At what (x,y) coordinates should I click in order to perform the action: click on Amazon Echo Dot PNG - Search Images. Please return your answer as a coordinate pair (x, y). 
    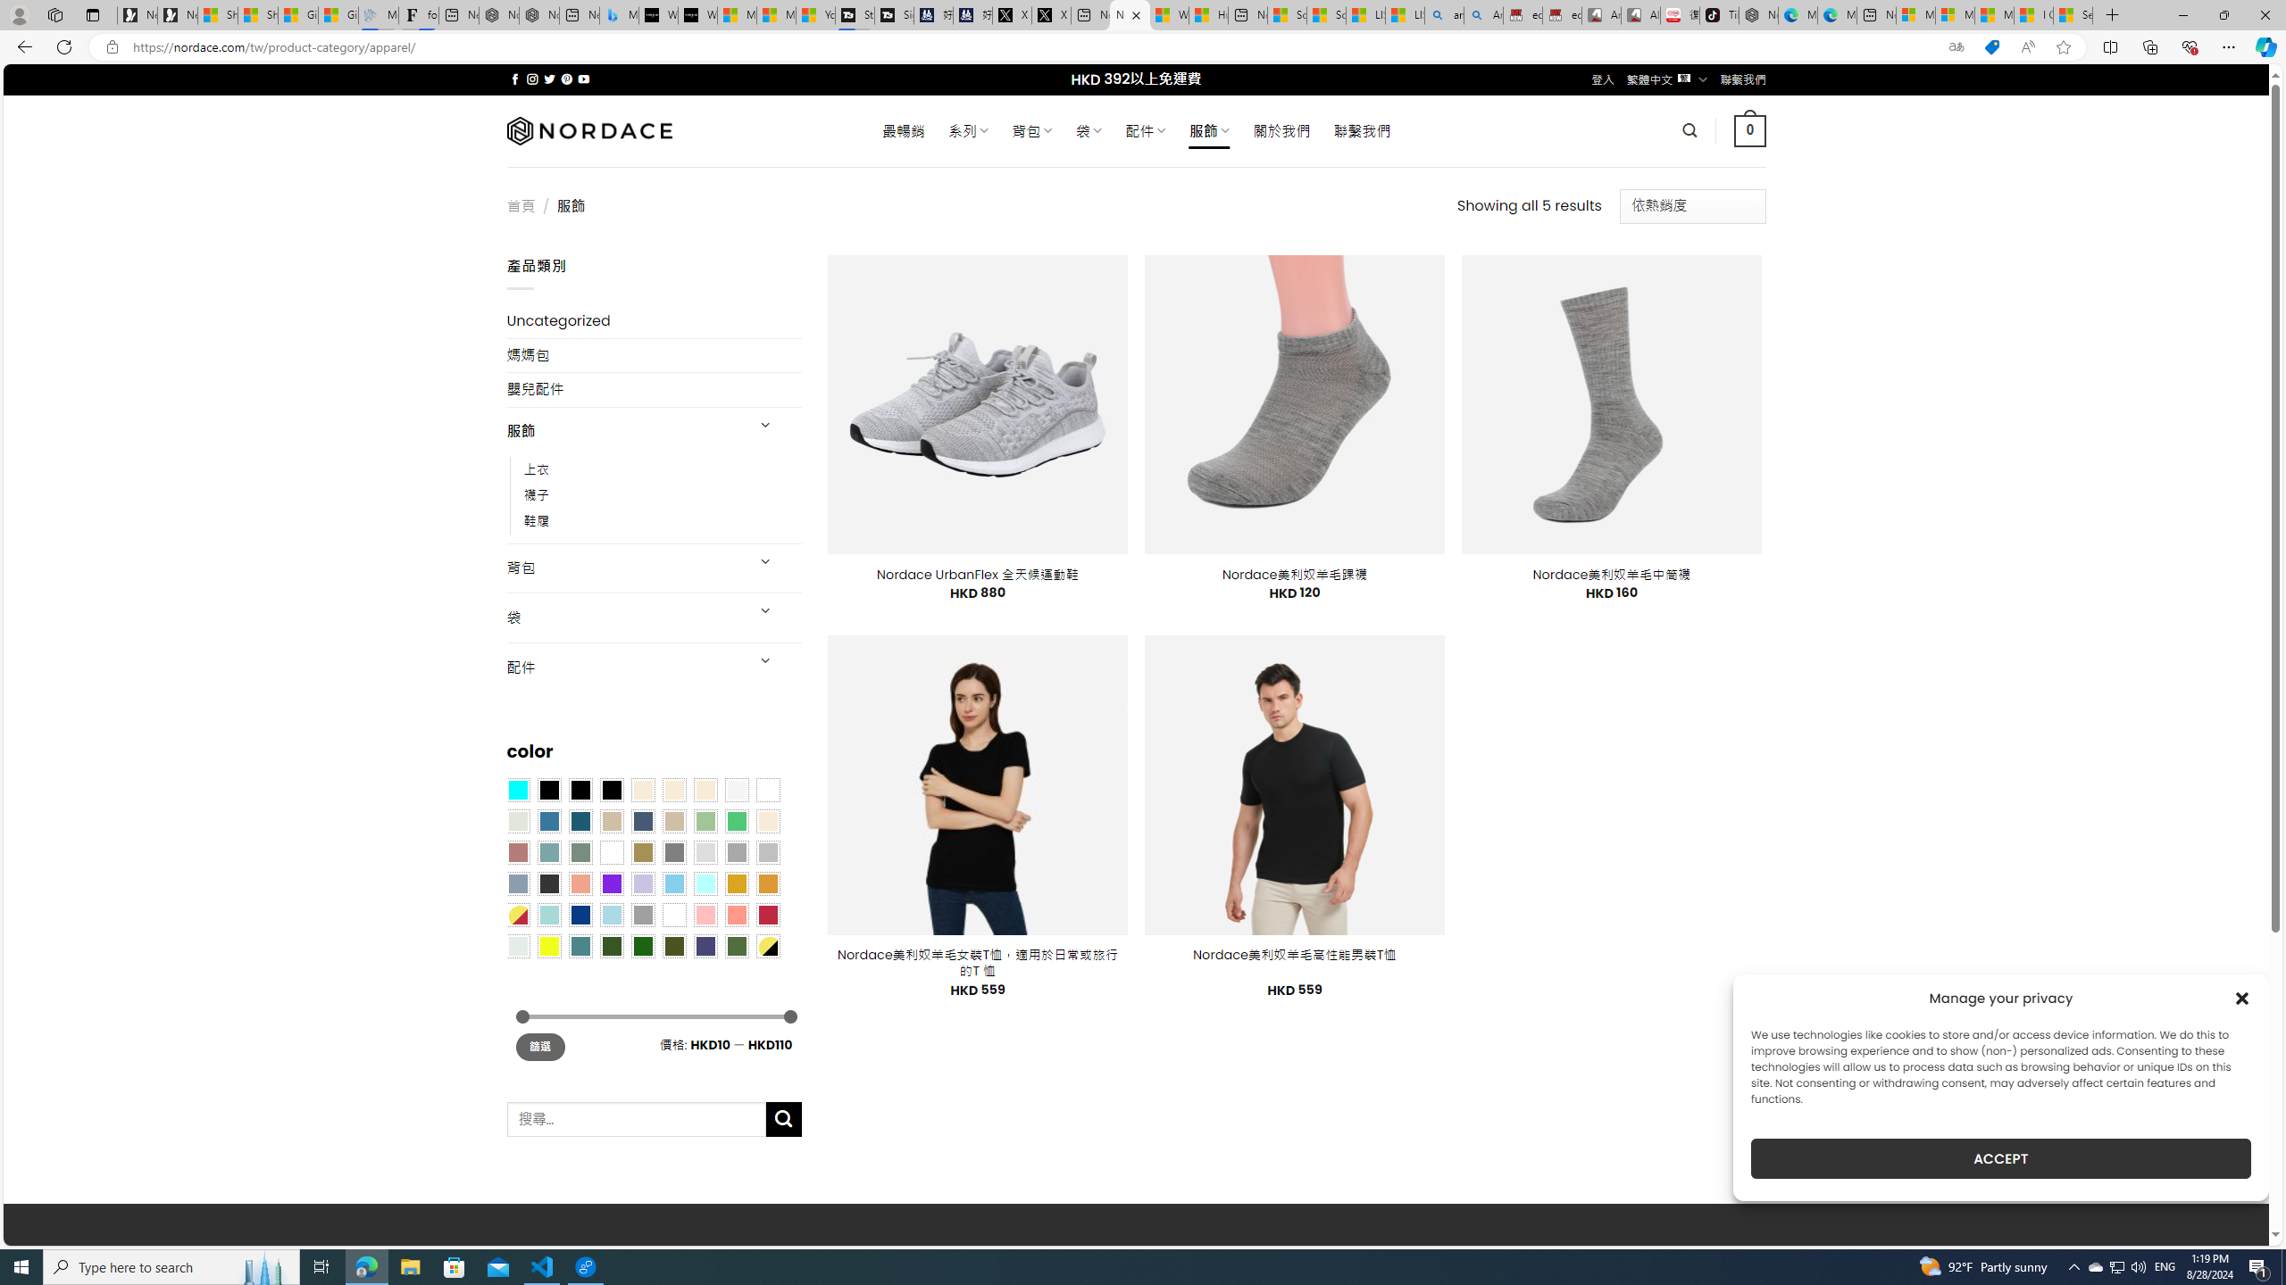
    Looking at the image, I should click on (1483, 15).